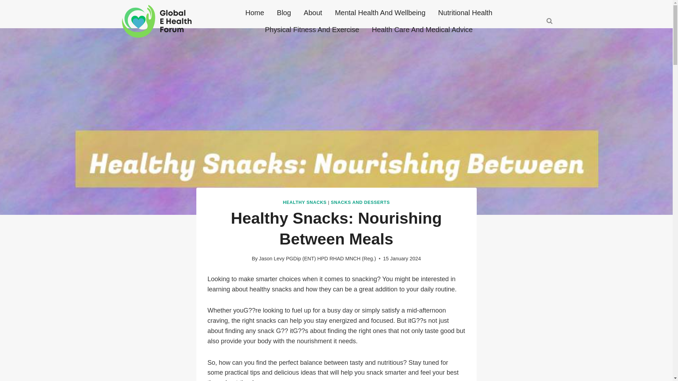 The width and height of the screenshot is (678, 381). Describe the element at coordinates (360, 202) in the screenshot. I see `SNACKS AND DESSERTS` at that location.